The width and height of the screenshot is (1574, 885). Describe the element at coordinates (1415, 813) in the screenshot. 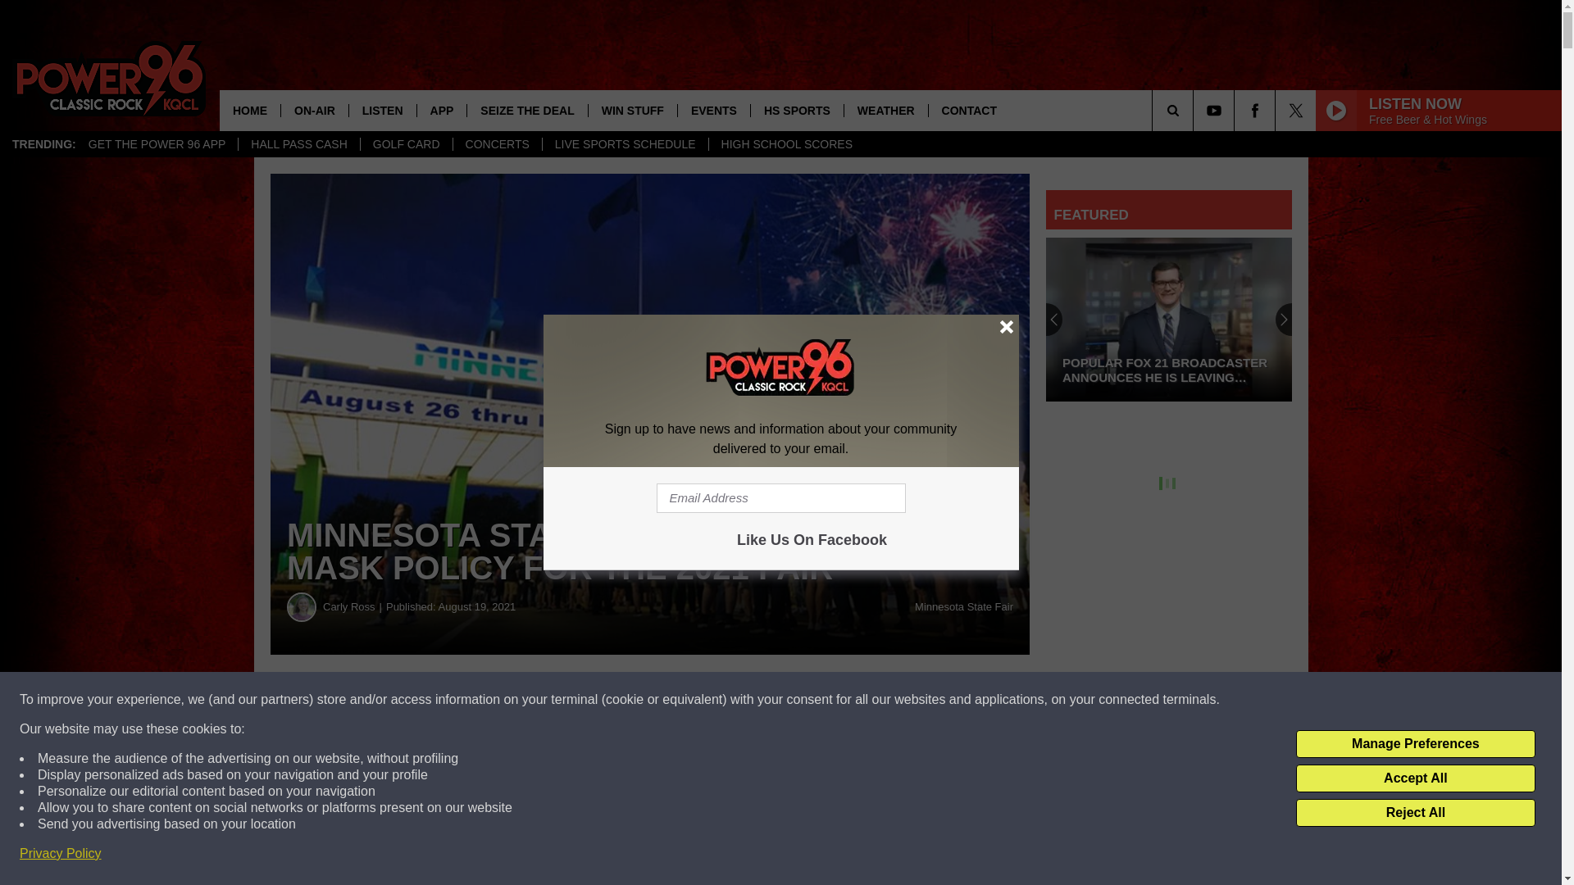

I see `Reject All` at that location.